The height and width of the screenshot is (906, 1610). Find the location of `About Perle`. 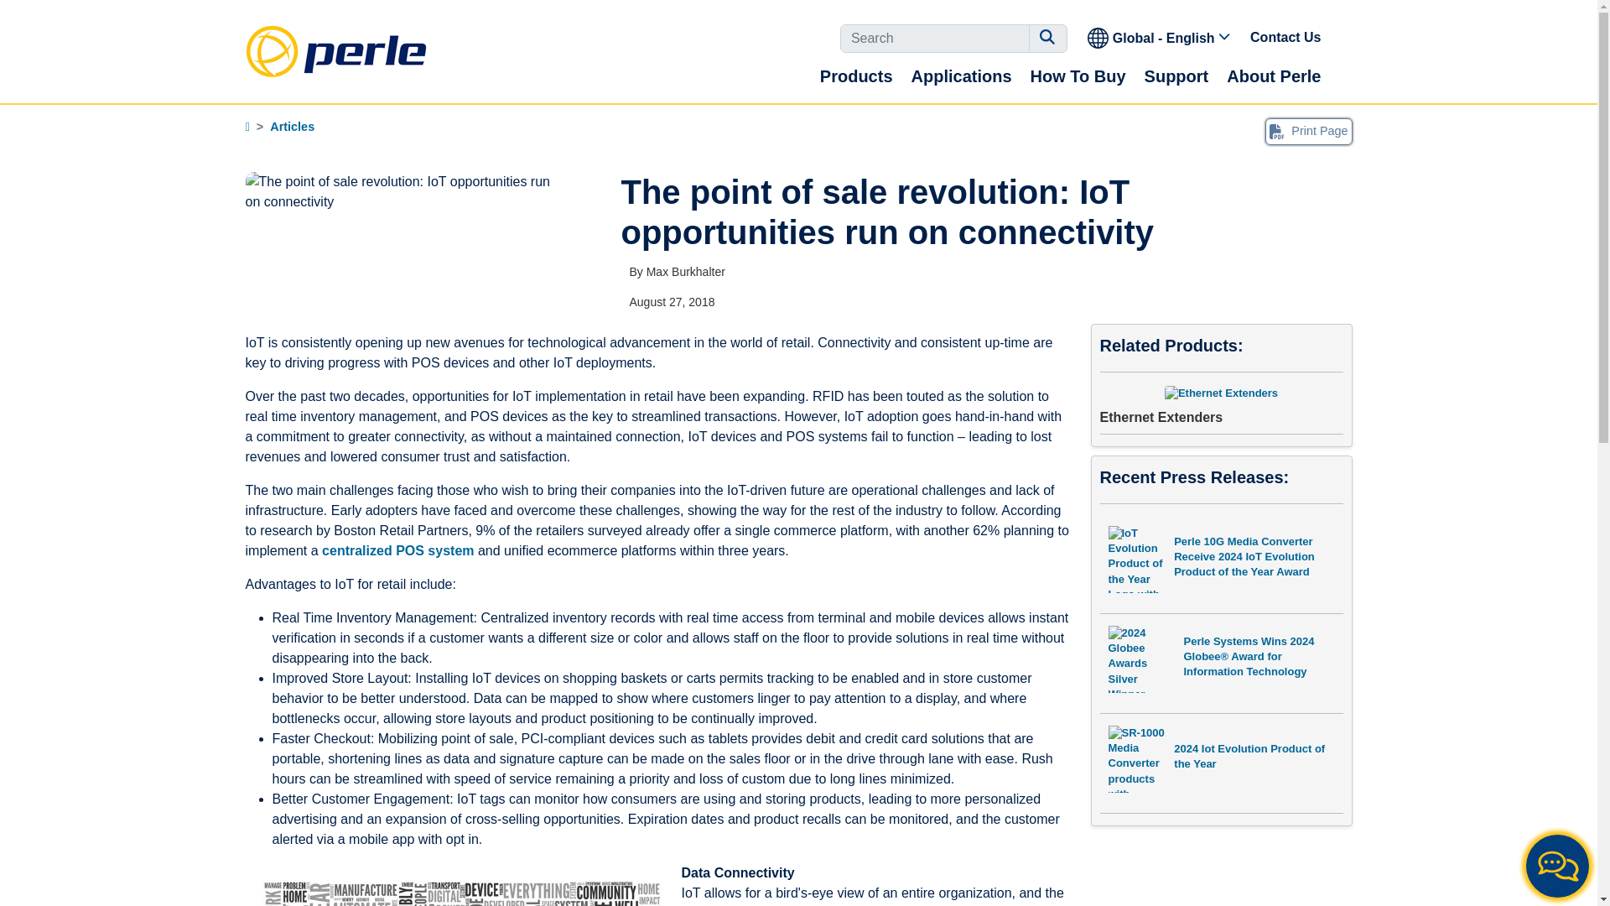

About Perle is located at coordinates (1273, 75).